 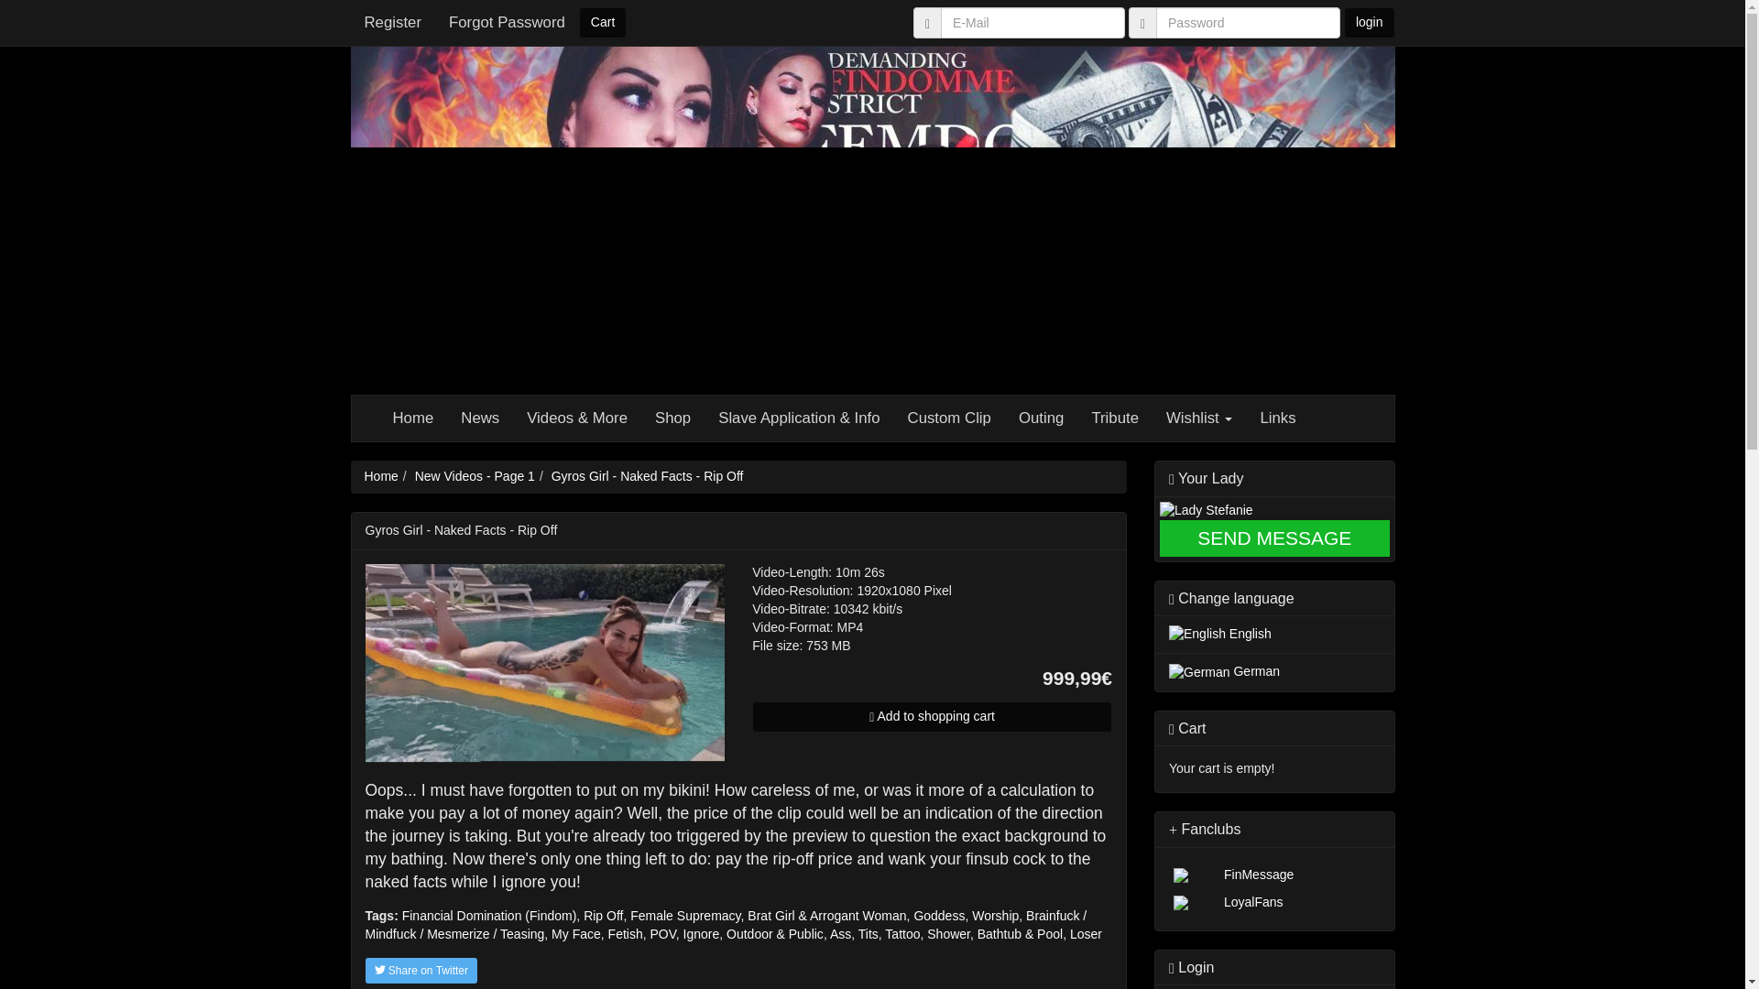 I want to click on Female Supremacy, so click(x=685, y=916).